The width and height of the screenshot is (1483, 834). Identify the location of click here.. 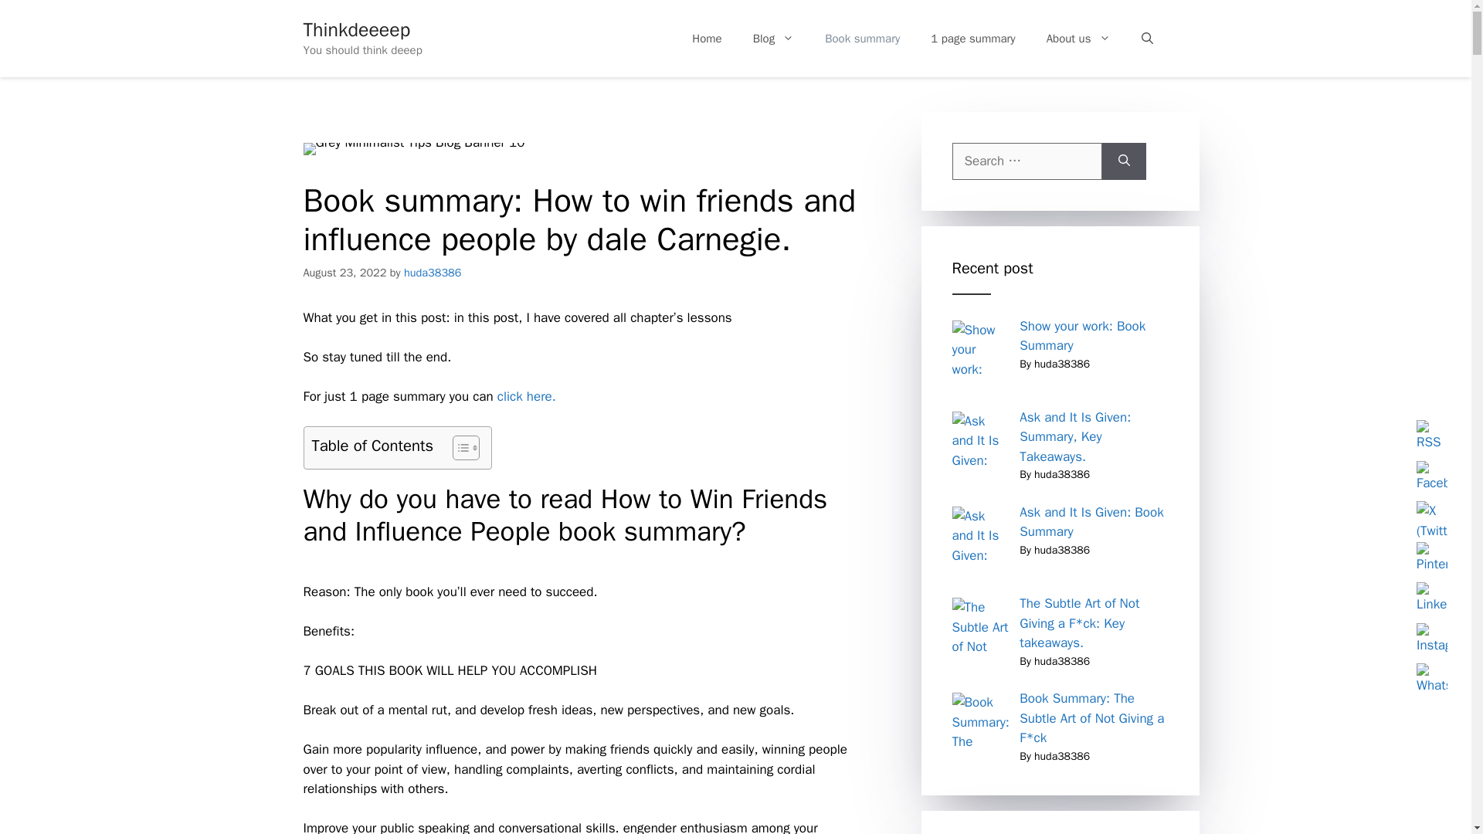
(527, 396).